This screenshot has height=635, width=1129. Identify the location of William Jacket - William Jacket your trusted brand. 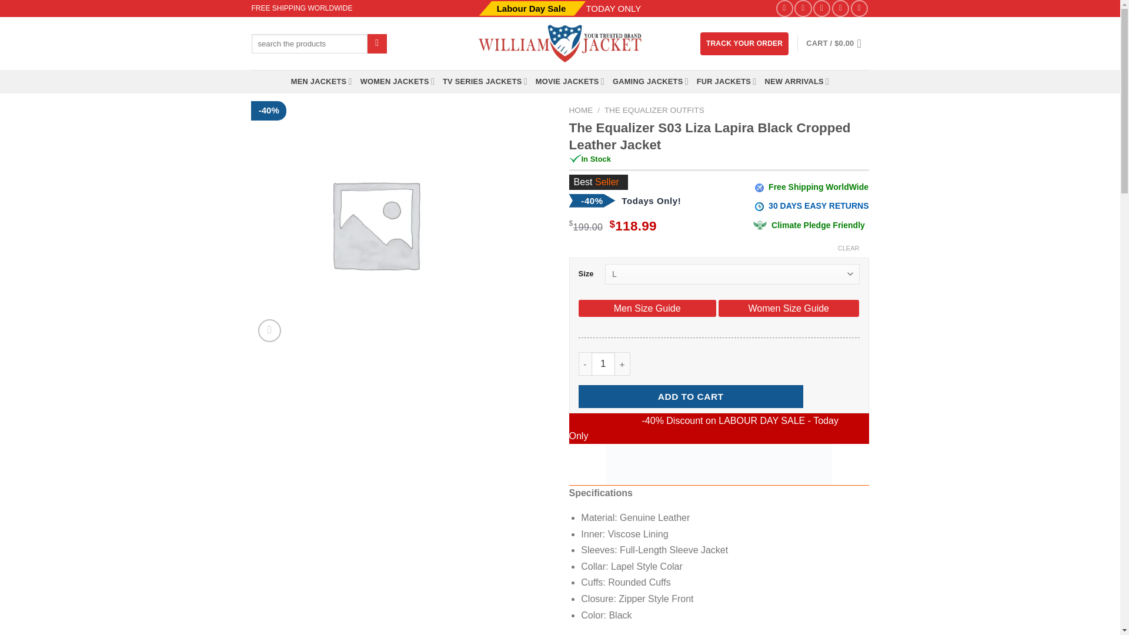
(560, 44).